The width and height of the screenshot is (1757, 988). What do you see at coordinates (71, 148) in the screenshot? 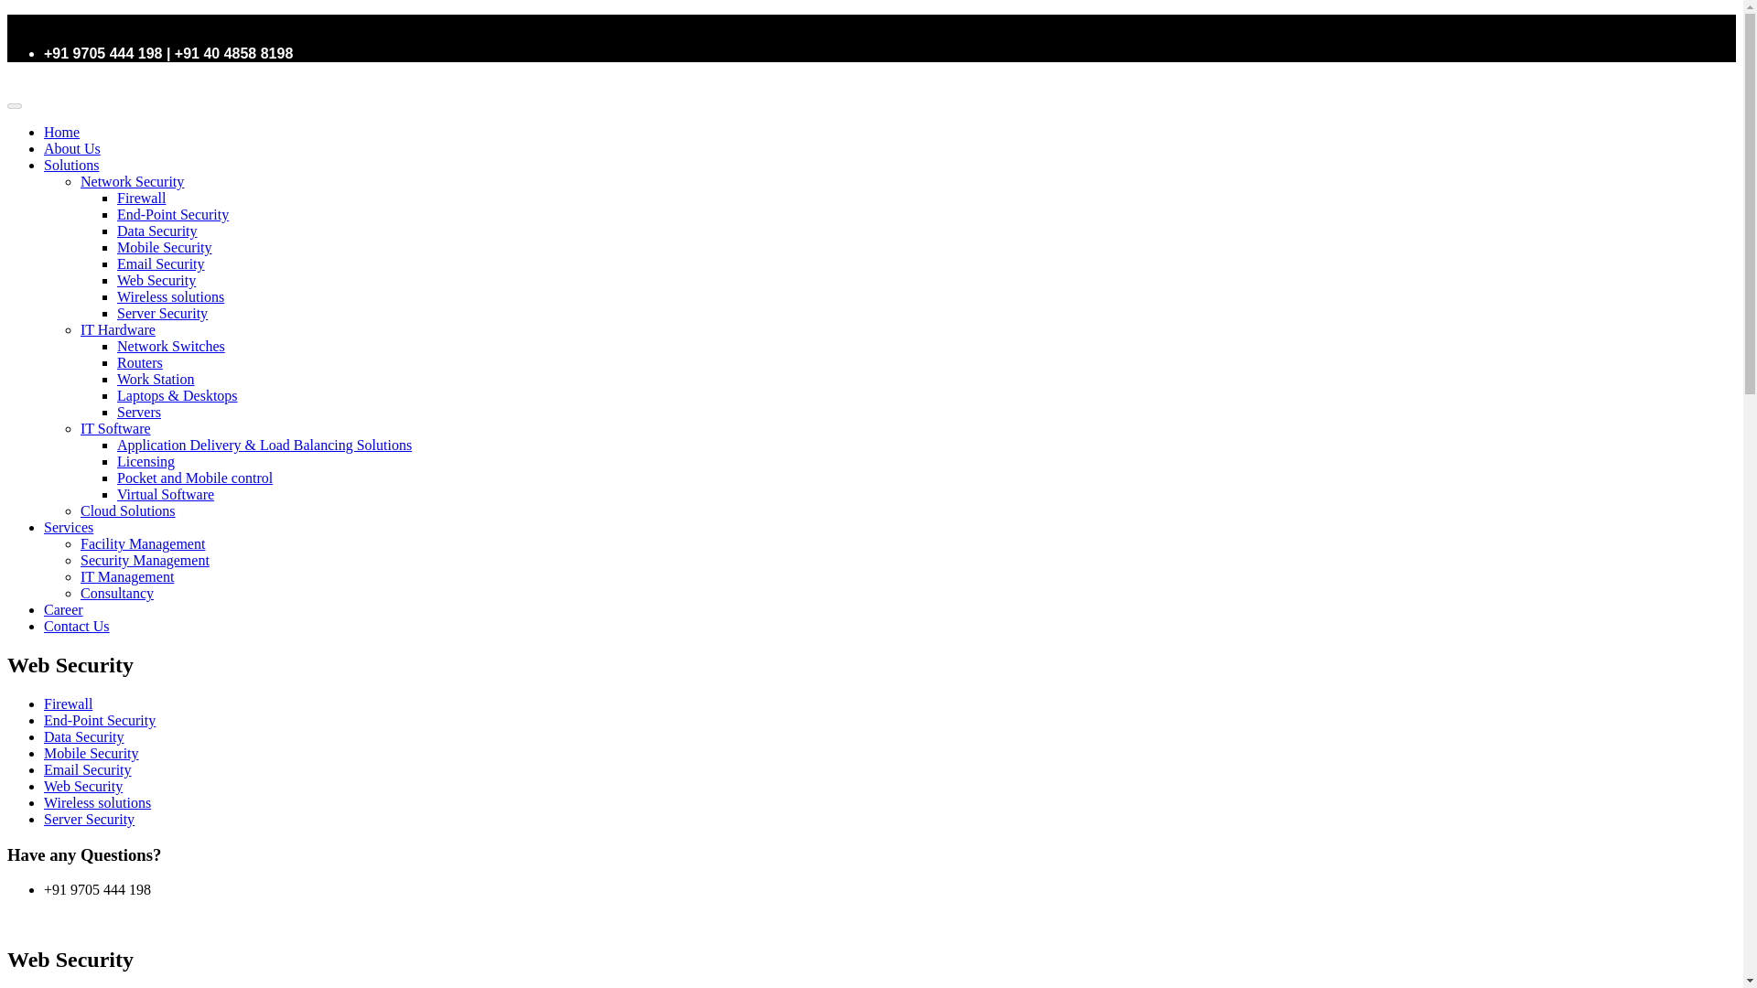
I see `About Us` at bounding box center [71, 148].